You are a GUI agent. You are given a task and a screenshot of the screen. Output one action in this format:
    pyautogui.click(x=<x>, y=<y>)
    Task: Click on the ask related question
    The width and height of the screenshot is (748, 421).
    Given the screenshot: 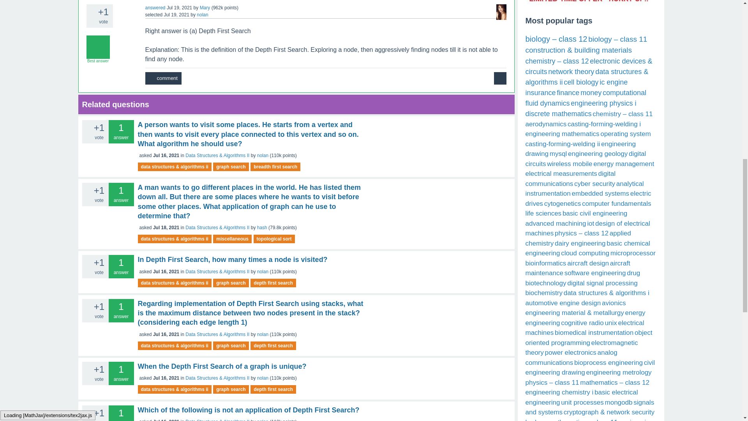 What is the action you would take?
    pyautogui.click(x=500, y=78)
    